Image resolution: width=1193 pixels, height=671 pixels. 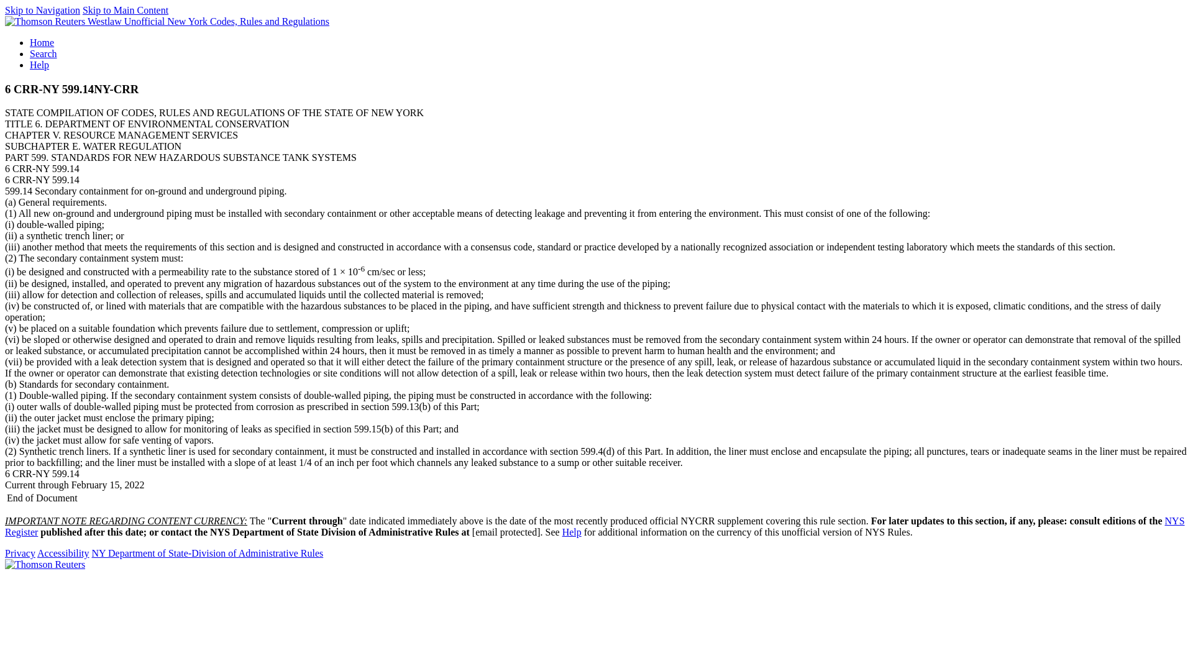 What do you see at coordinates (226, 21) in the screenshot?
I see `Unofficial New York Codes, Rules and Regulations` at bounding box center [226, 21].